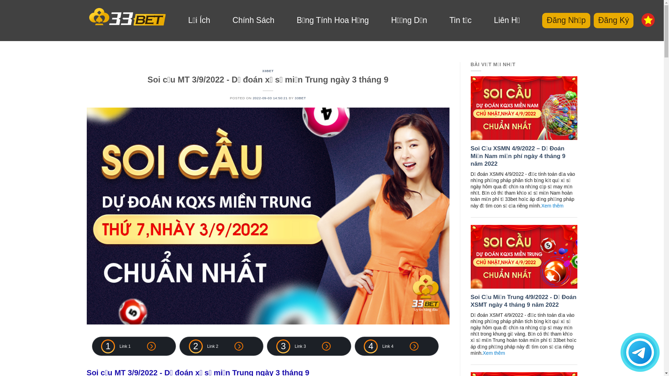  I want to click on 33BET, so click(268, 71).